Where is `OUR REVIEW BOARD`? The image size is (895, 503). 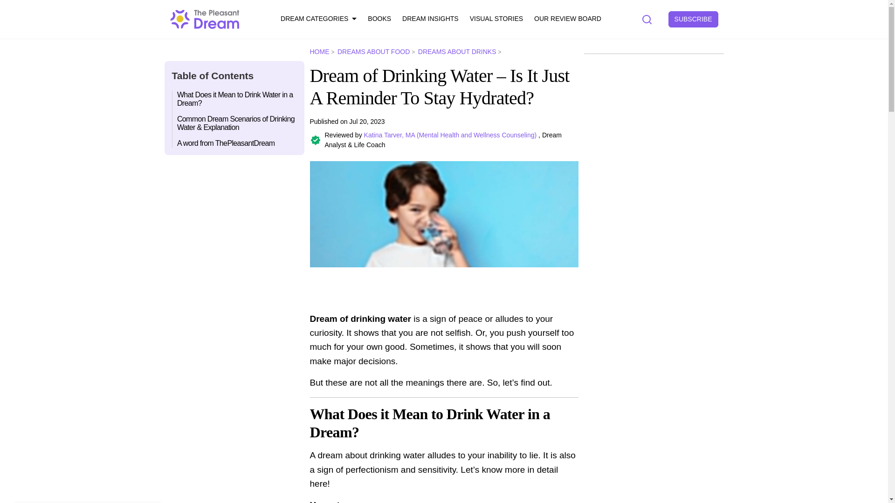 OUR REVIEW BOARD is located at coordinates (568, 19).